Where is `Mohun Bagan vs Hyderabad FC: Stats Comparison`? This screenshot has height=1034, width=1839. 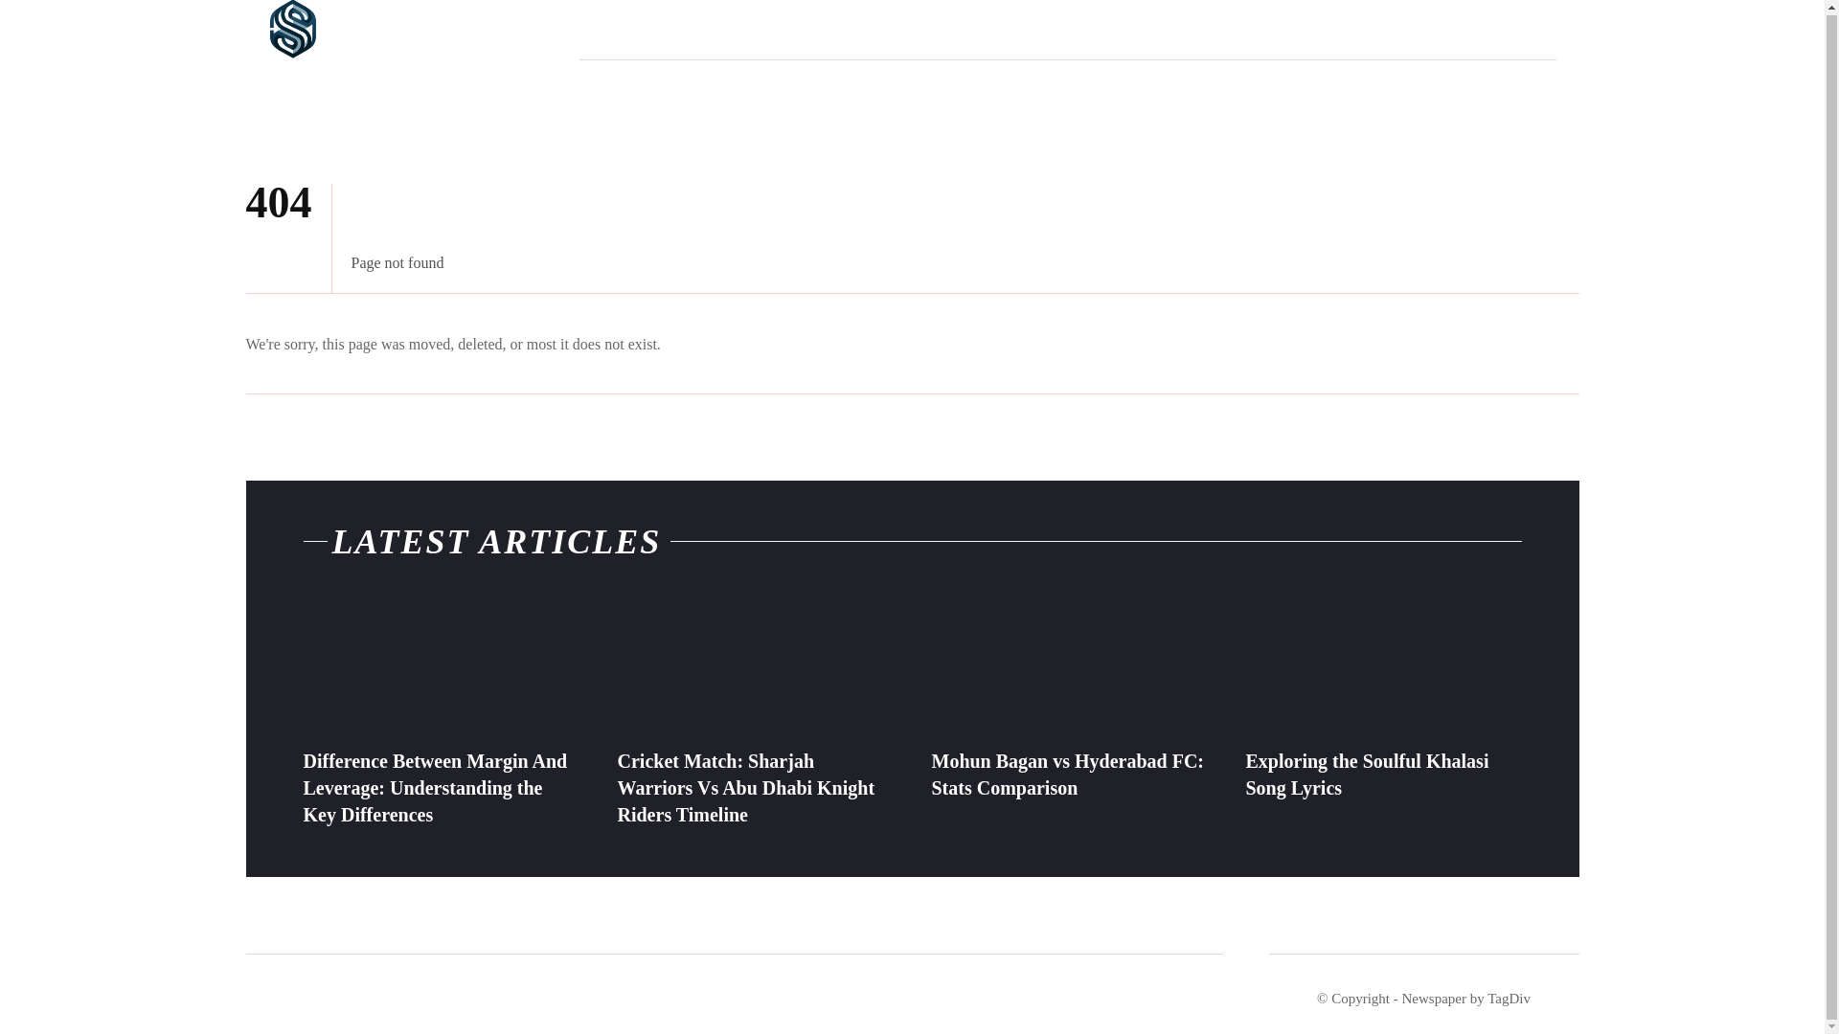 Mohun Bagan vs Hyderabad FC: Stats Comparison is located at coordinates (1068, 666).